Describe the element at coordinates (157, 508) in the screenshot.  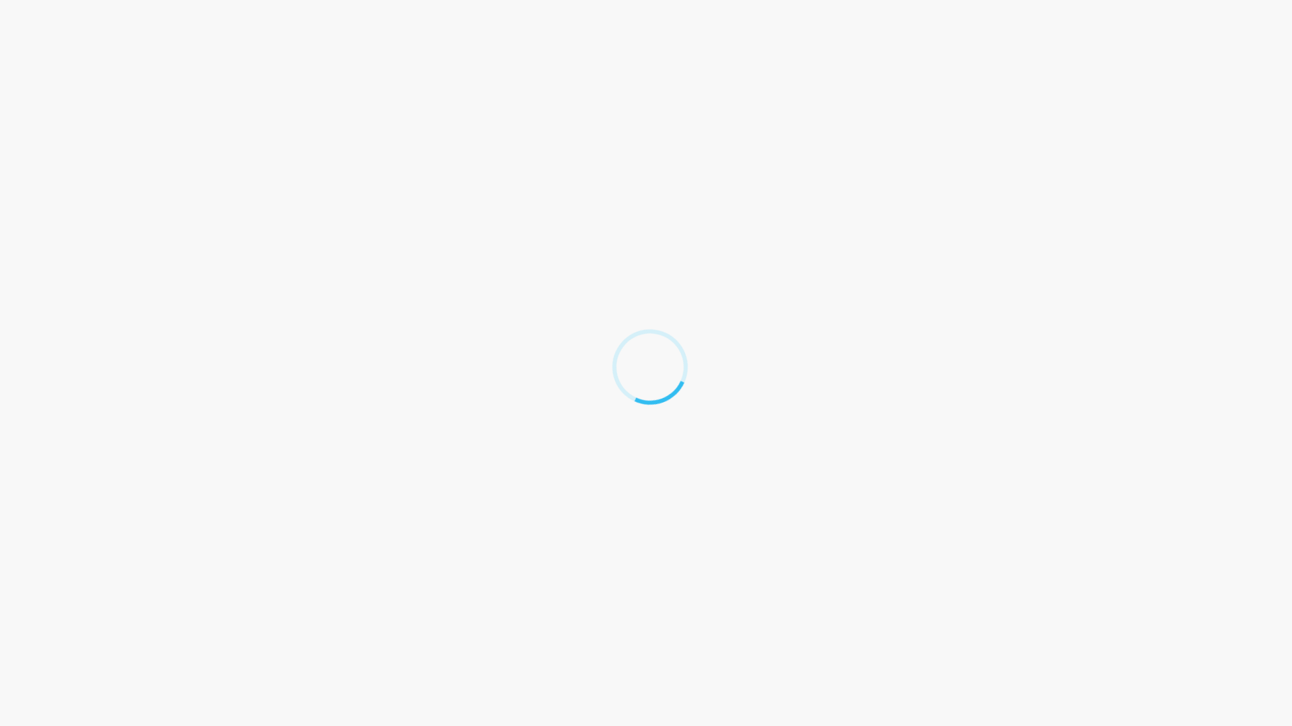
I see `Continue` at that location.